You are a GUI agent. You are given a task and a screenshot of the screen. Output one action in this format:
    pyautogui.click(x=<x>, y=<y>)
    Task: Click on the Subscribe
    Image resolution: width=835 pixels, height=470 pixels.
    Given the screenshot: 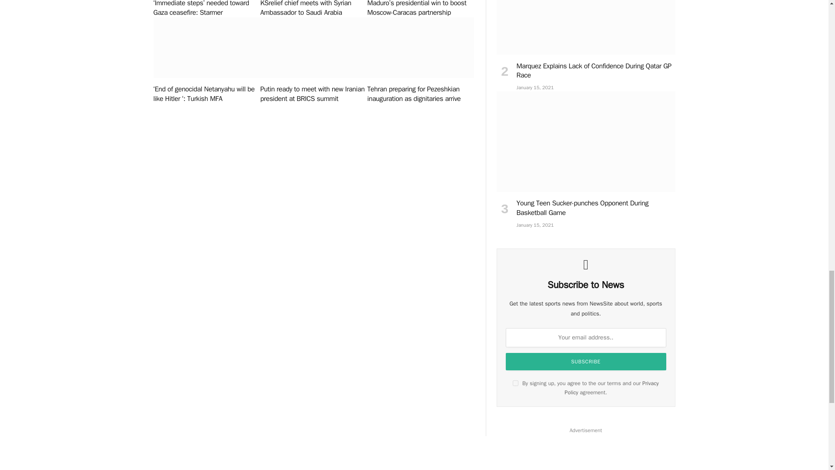 What is the action you would take?
    pyautogui.click(x=586, y=362)
    